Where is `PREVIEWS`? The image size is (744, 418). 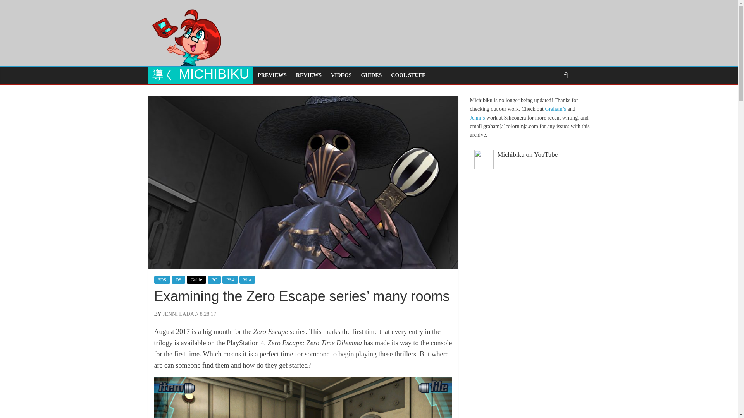 PREVIEWS is located at coordinates (272, 75).